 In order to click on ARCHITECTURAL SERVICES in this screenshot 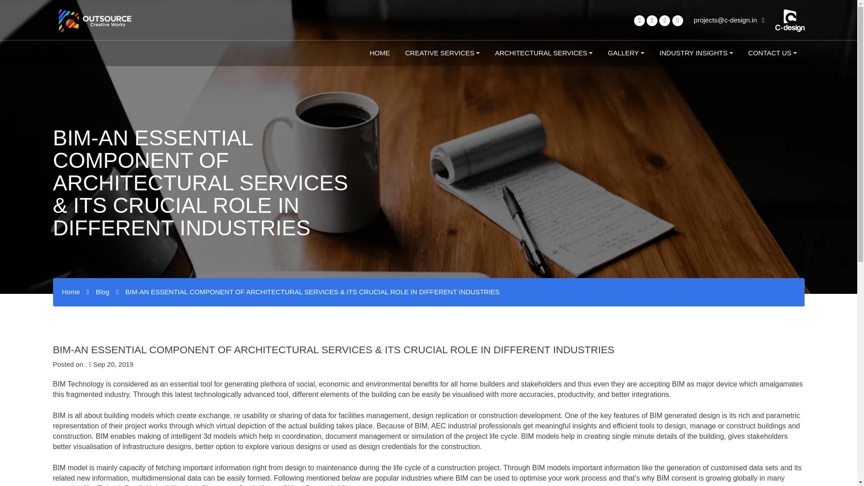, I will do `click(544, 53)`.